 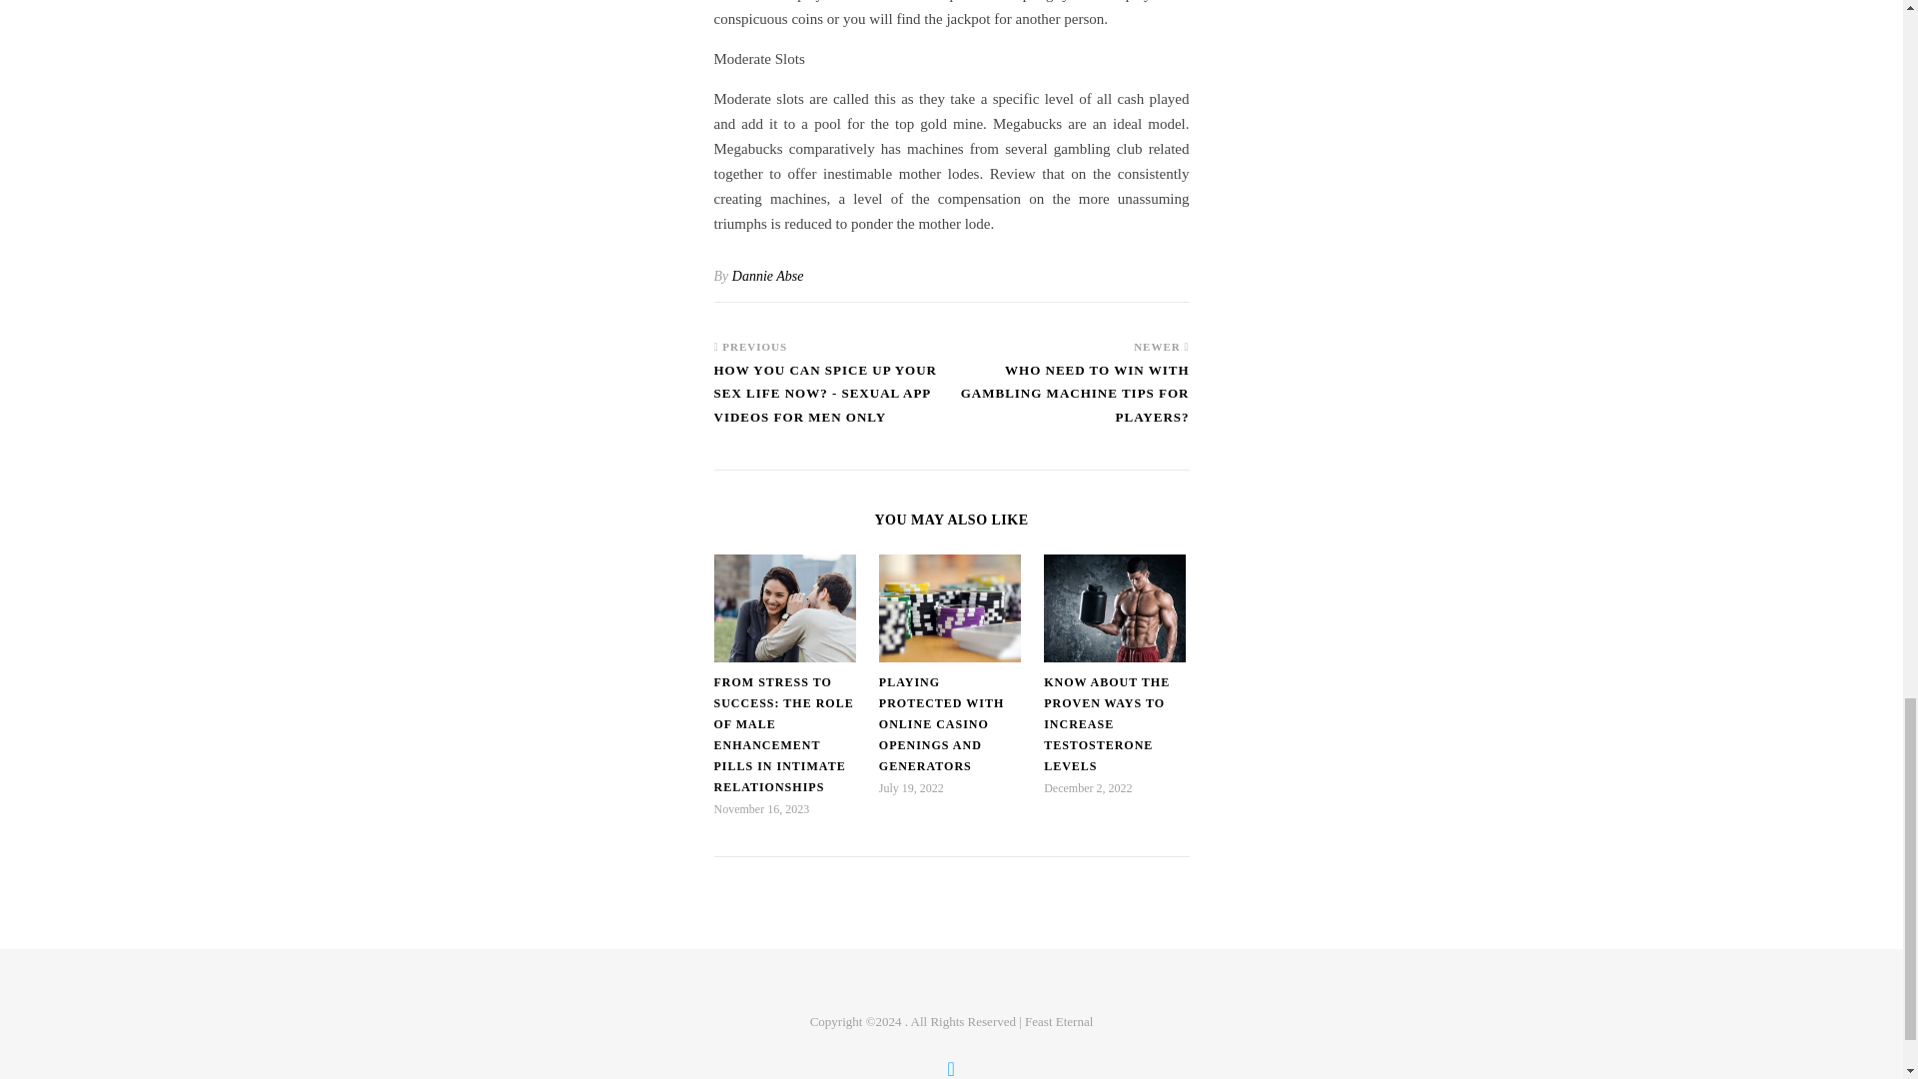 I want to click on BACK TO TOP, so click(x=951, y=1067).